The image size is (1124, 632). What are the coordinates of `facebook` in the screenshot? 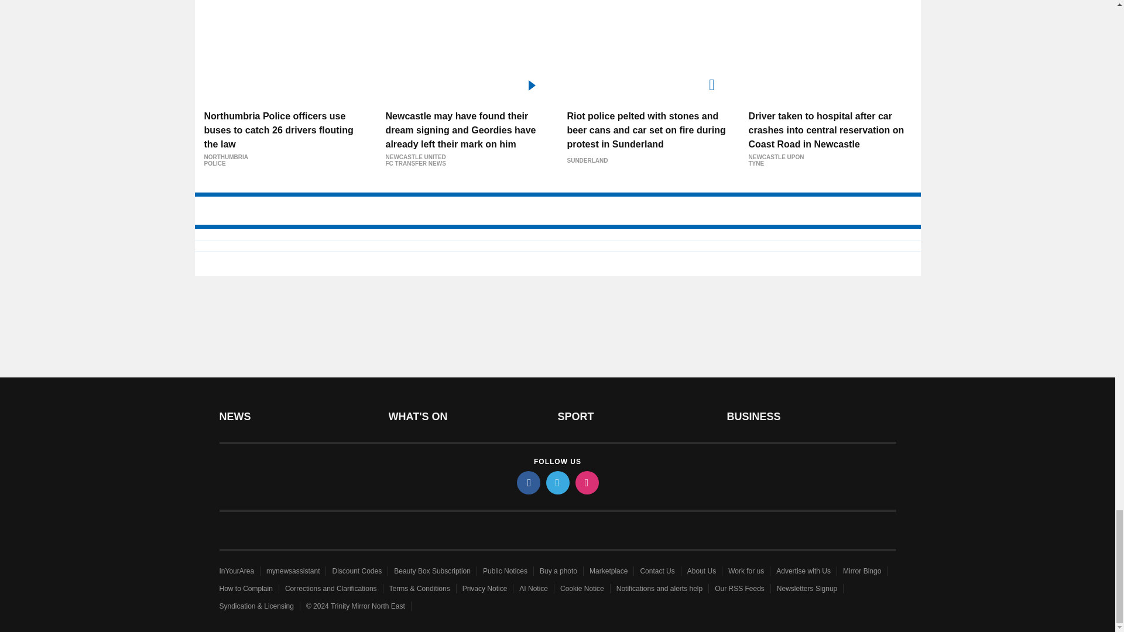 It's located at (527, 482).